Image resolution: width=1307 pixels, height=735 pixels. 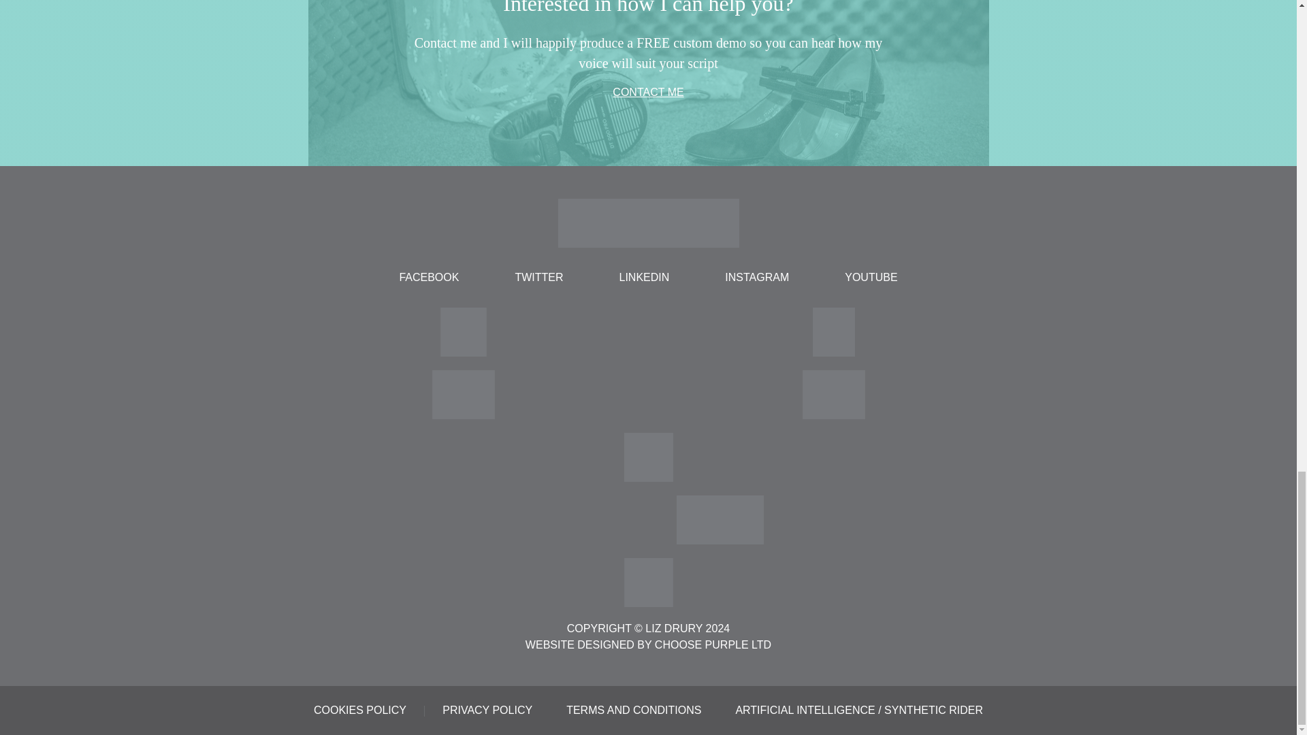 I want to click on LINKEDIN, so click(x=645, y=277).